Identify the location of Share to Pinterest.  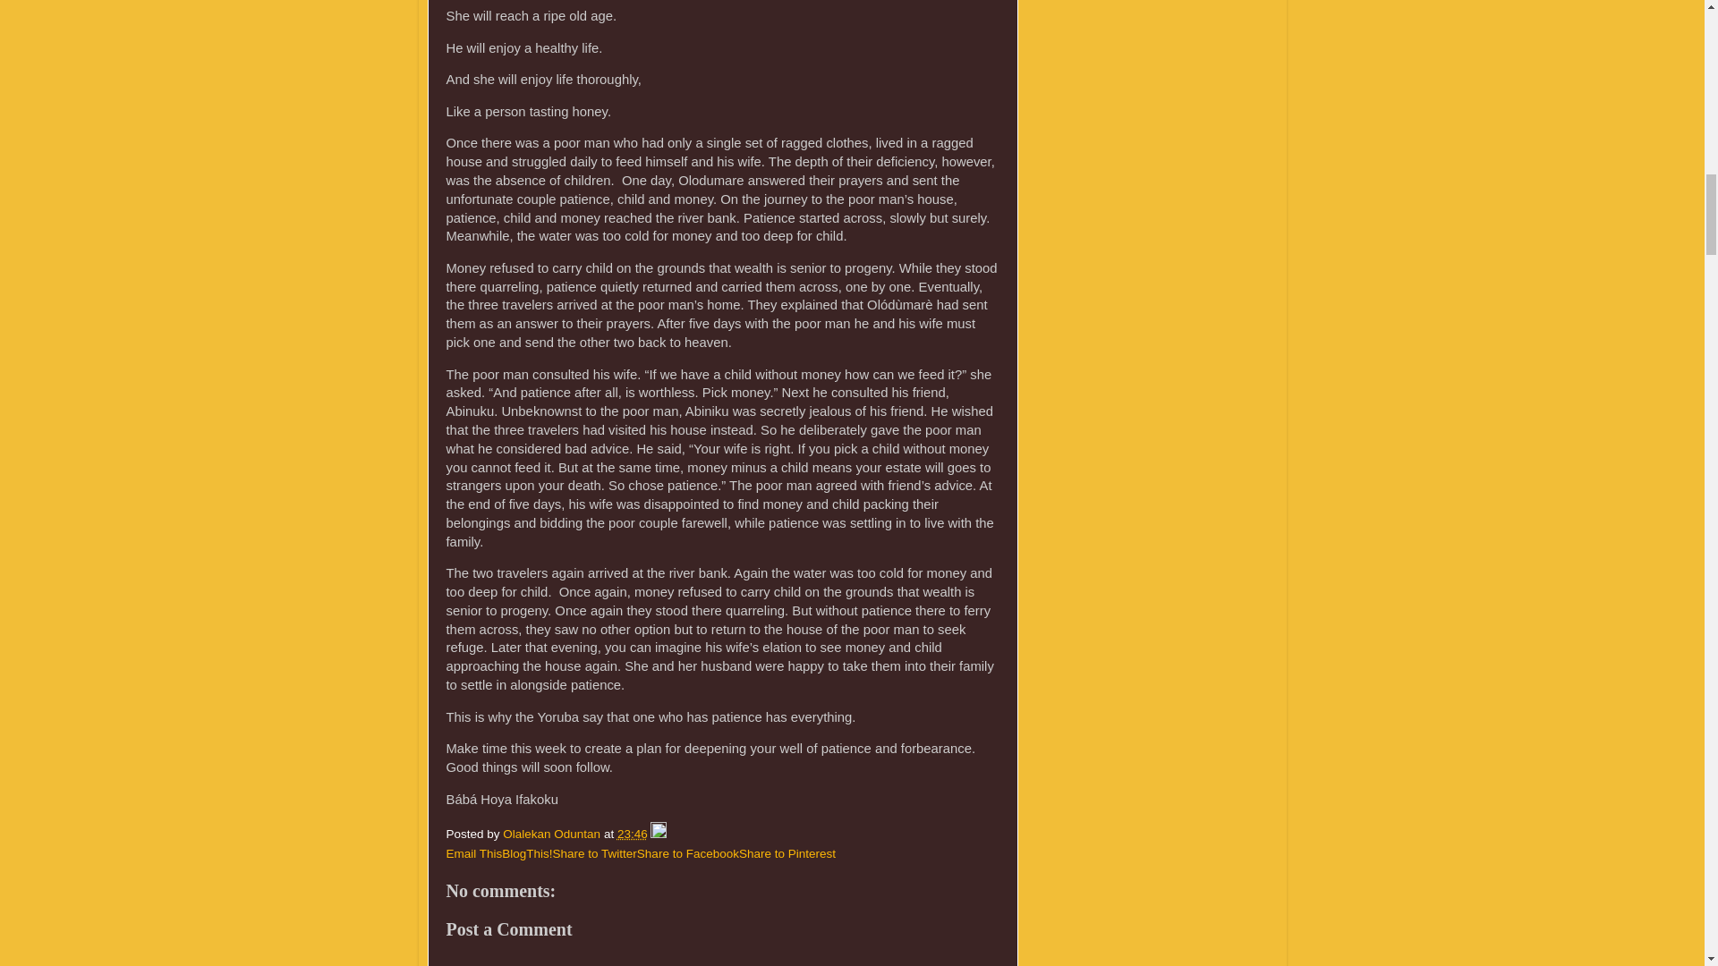
(787, 853).